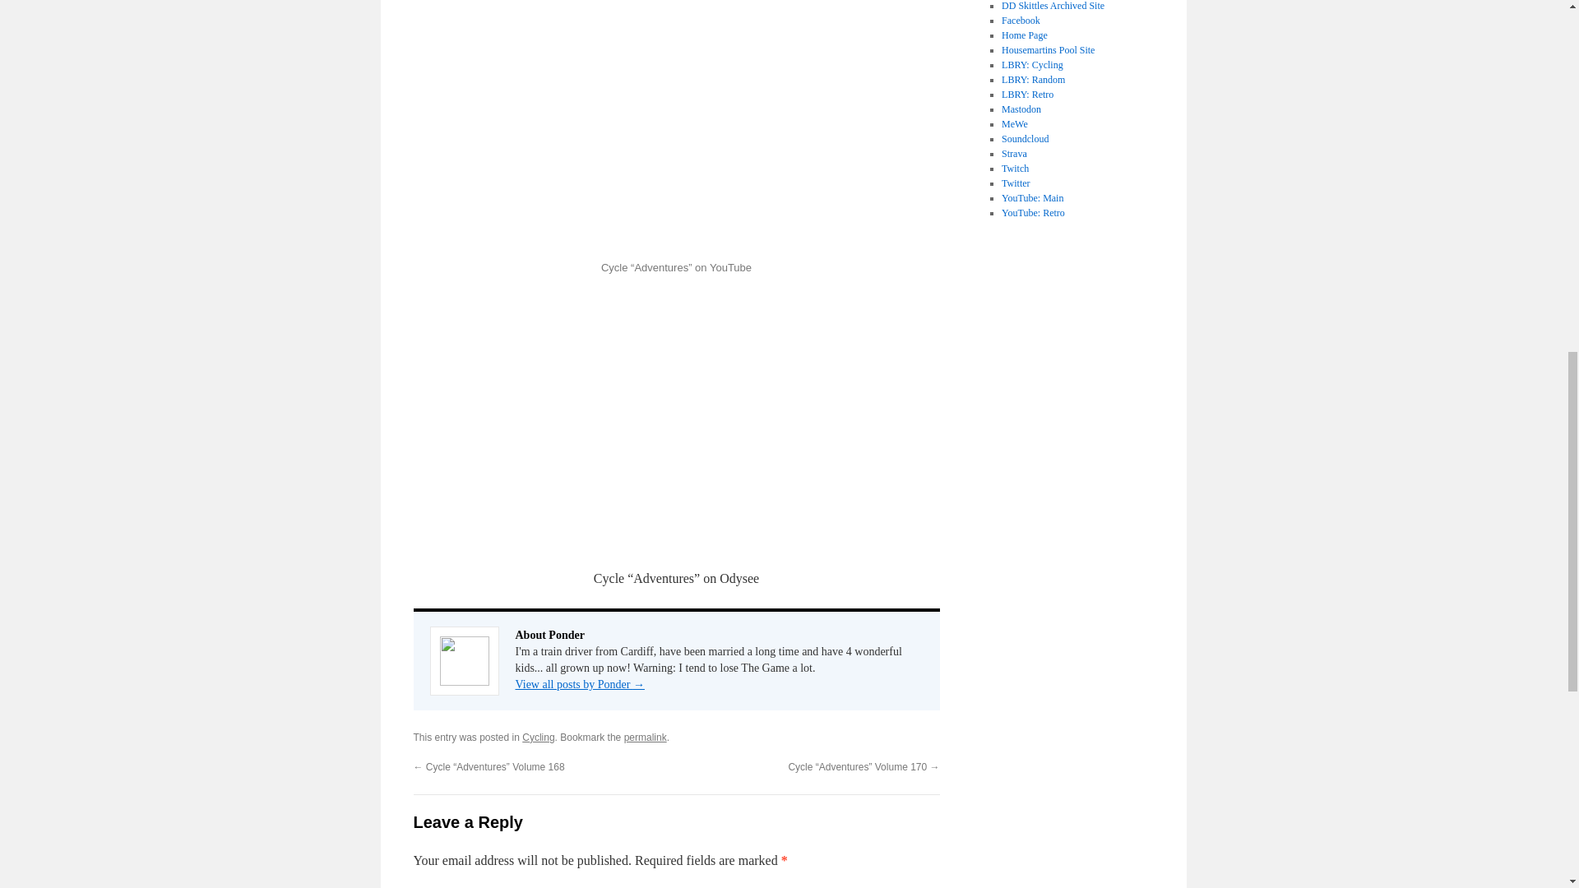 This screenshot has height=888, width=1579. Describe the element at coordinates (1048, 50) in the screenshot. I see `The pool team I play for.` at that location.